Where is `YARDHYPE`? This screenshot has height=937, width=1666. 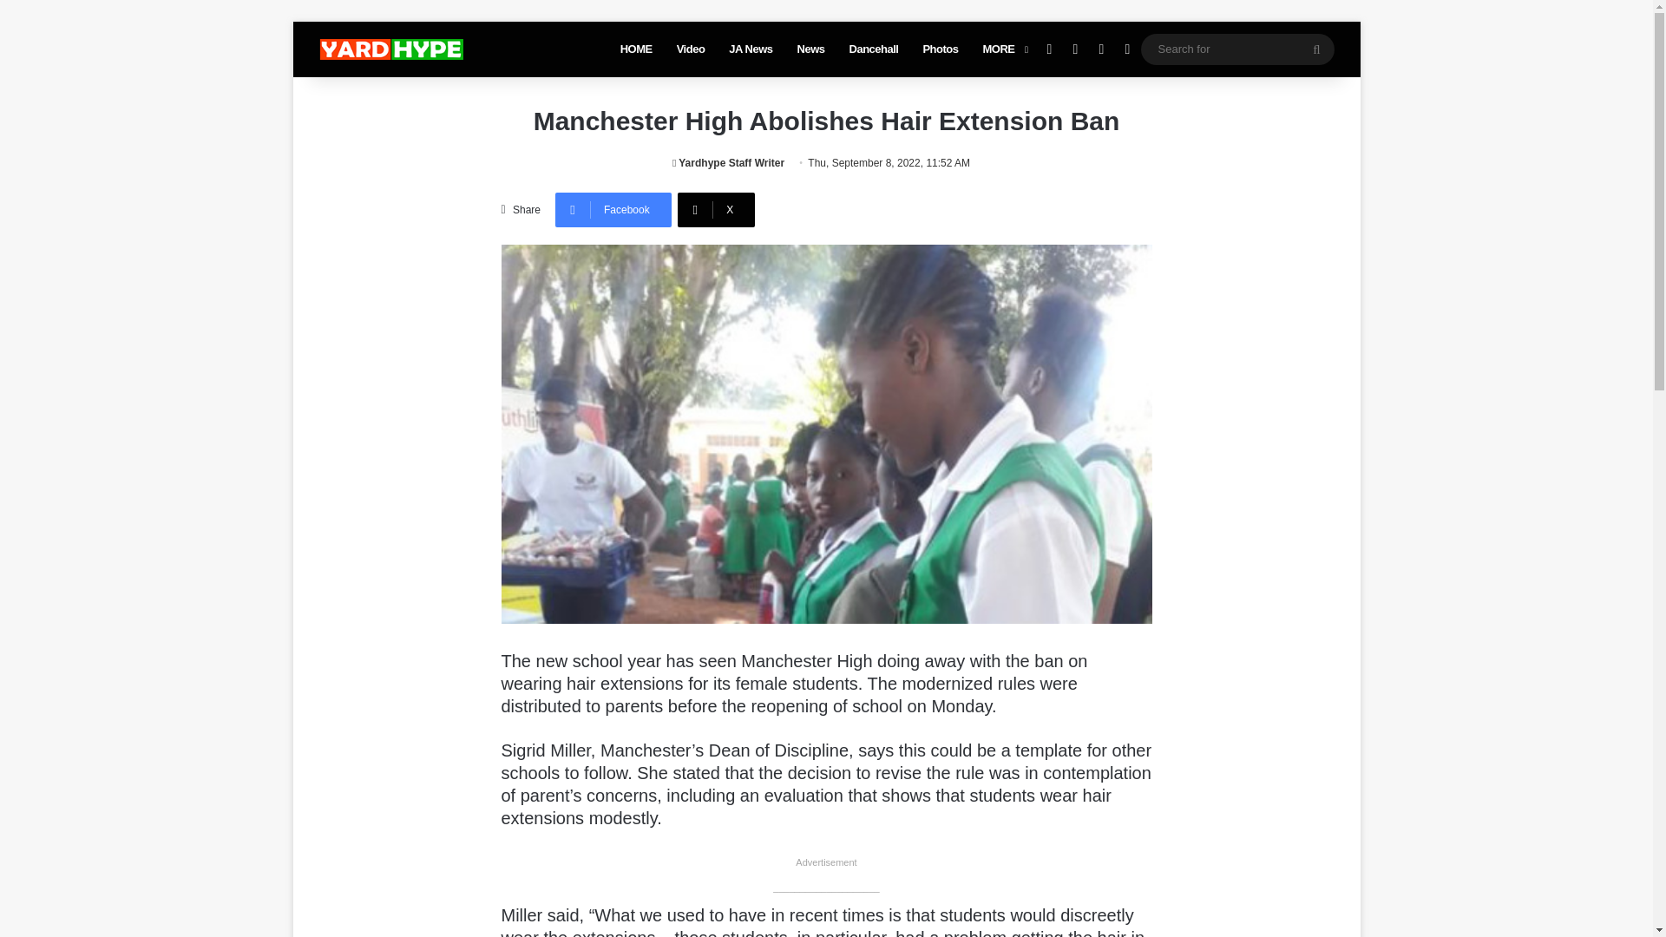
YARDHYPE is located at coordinates (390, 49).